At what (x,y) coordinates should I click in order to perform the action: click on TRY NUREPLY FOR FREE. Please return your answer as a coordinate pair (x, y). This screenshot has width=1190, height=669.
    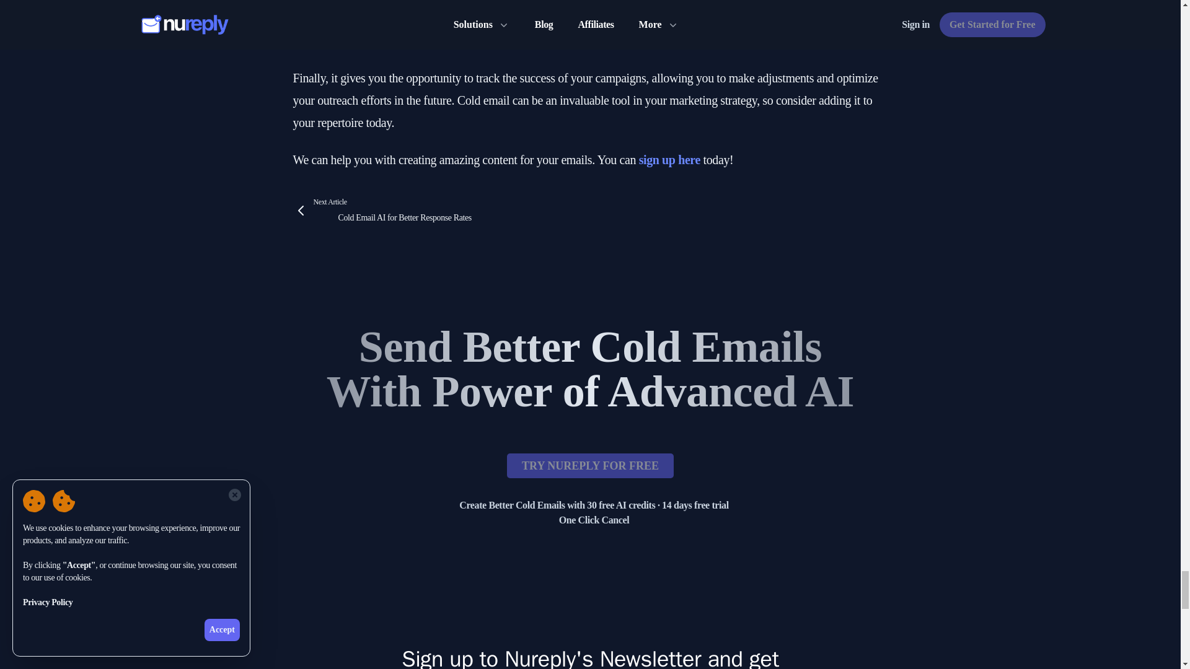
    Looking at the image, I should click on (669, 160).